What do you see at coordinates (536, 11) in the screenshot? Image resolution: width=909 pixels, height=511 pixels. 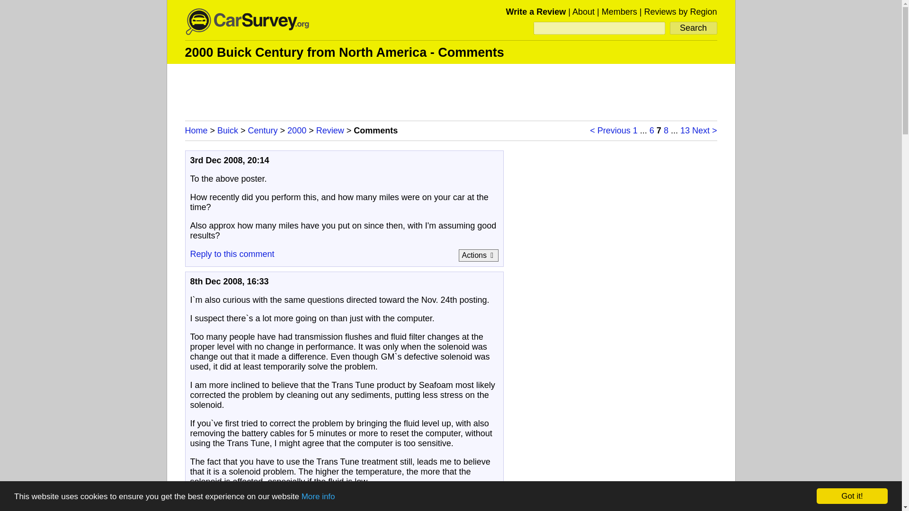 I see `Write a Review` at bounding box center [536, 11].